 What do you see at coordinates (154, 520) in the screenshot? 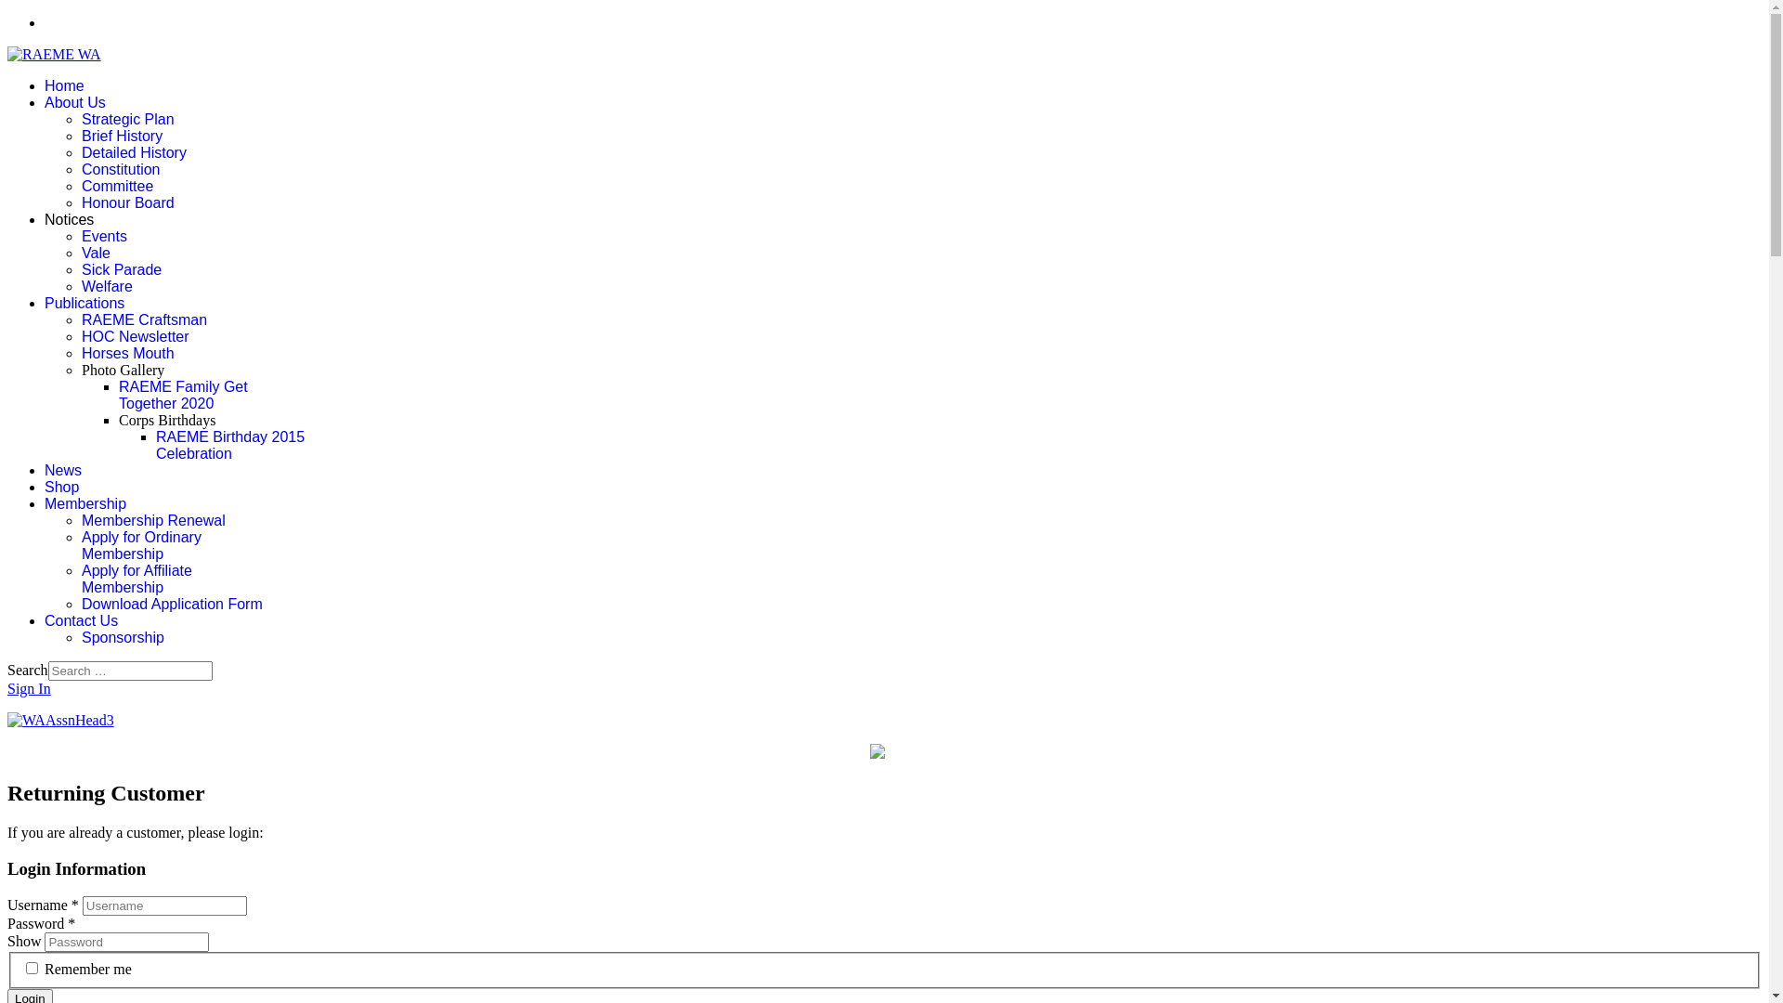
I see `Membership Renewal` at bounding box center [154, 520].